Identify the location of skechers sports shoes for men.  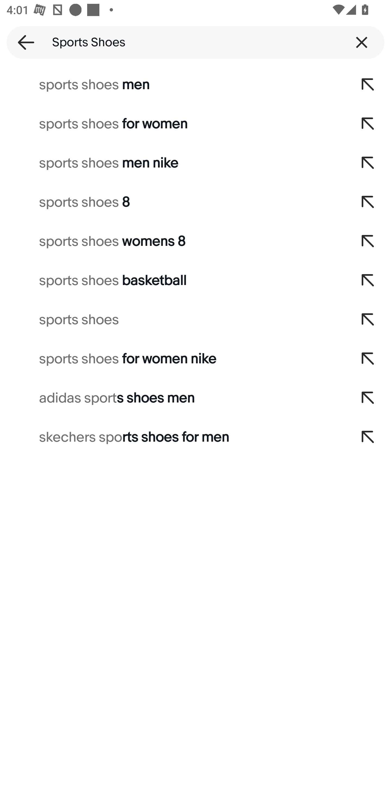
(173, 437).